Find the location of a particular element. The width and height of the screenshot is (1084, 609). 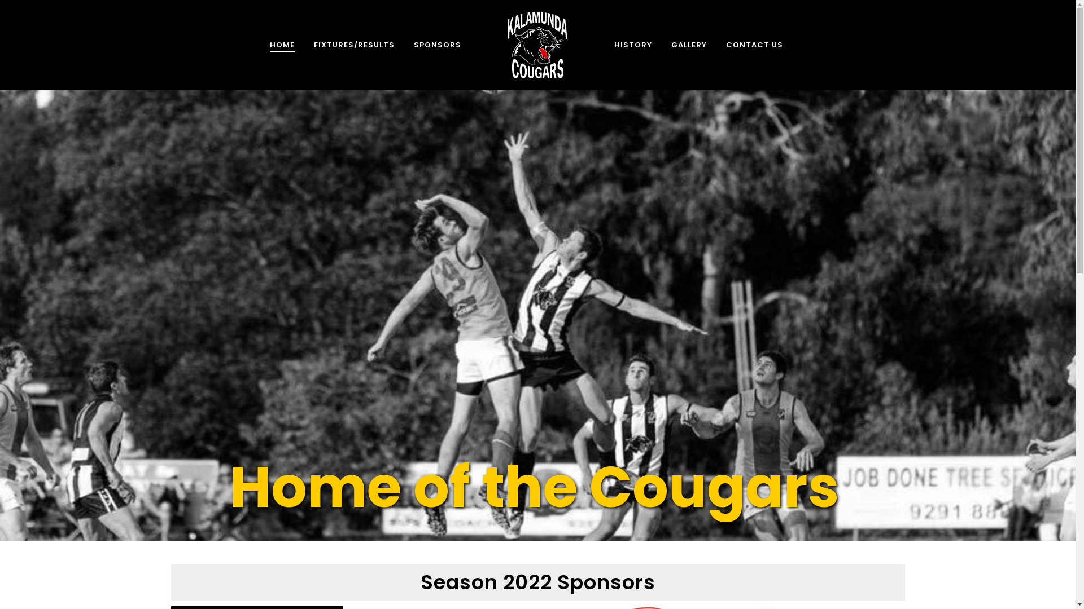

HISTORY is located at coordinates (633, 45).